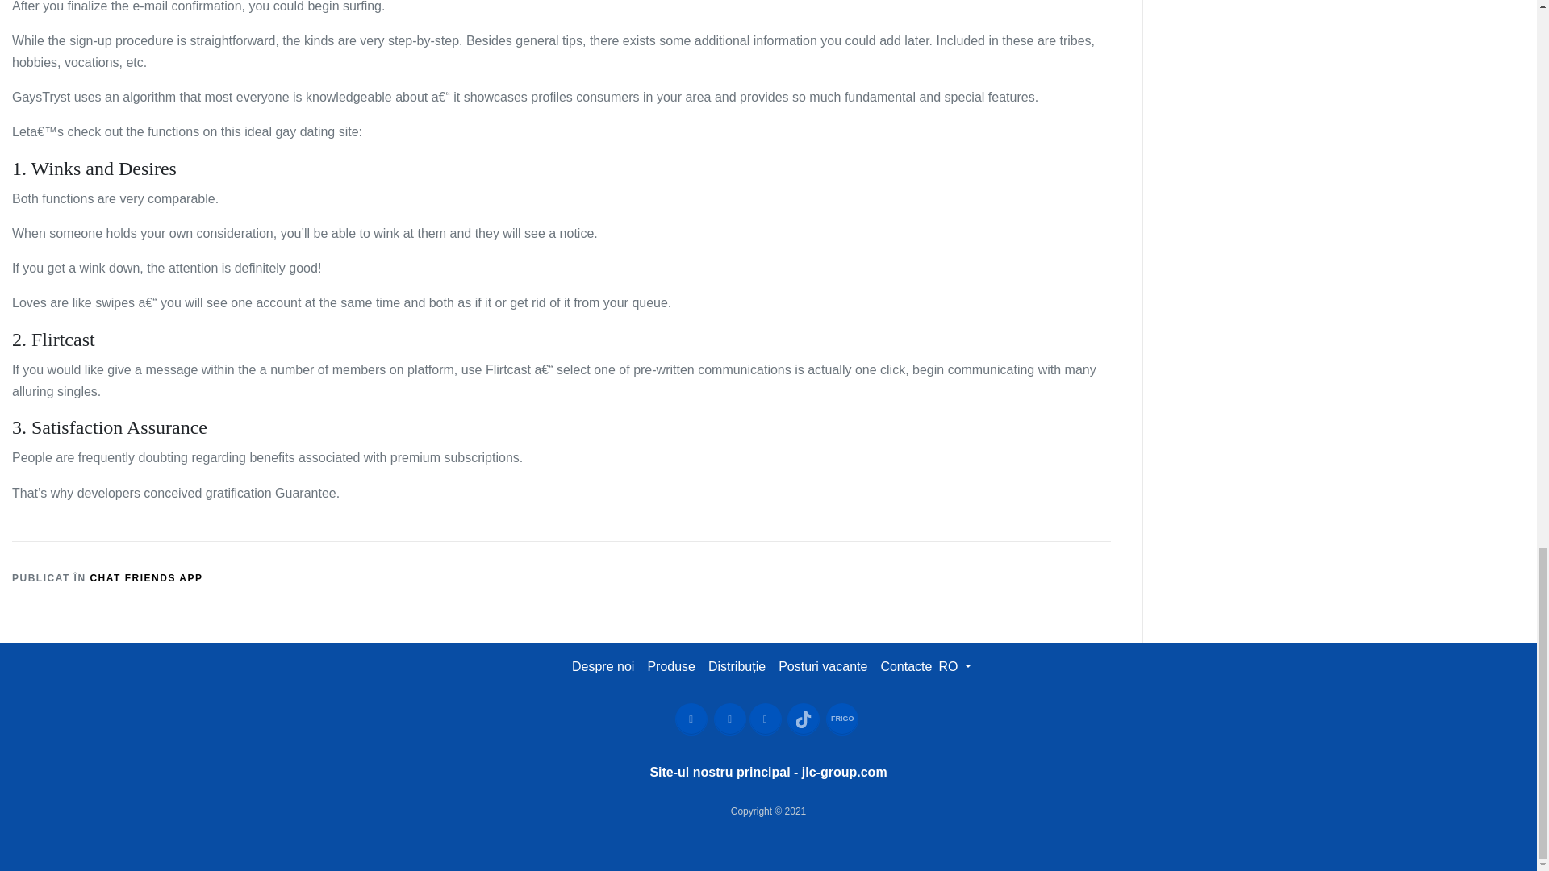  What do you see at coordinates (841, 719) in the screenshot?
I see `FRIGO` at bounding box center [841, 719].